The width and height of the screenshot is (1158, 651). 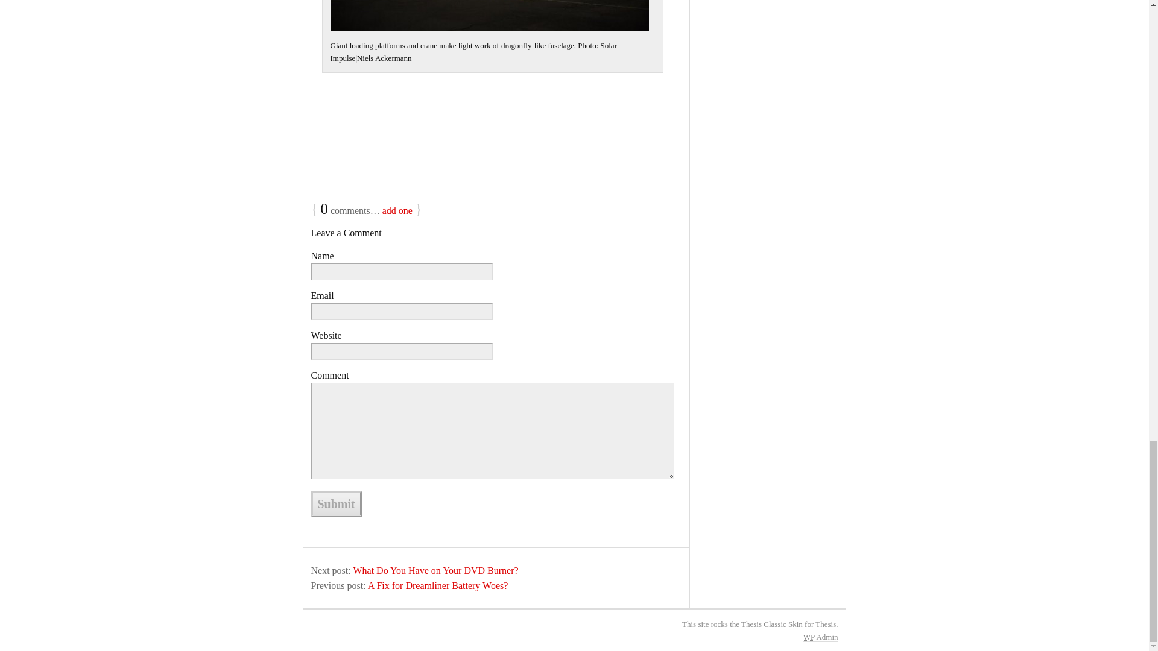 What do you see at coordinates (438, 585) in the screenshot?
I see `A Fix for Dreamliner Battery Woes?` at bounding box center [438, 585].